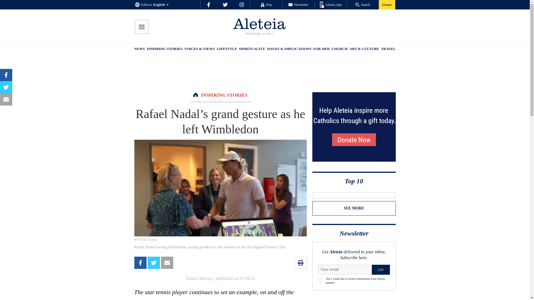 Image resolution: width=534 pixels, height=300 pixels. What do you see at coordinates (266, 4) in the screenshot?
I see `Pray` at bounding box center [266, 4].